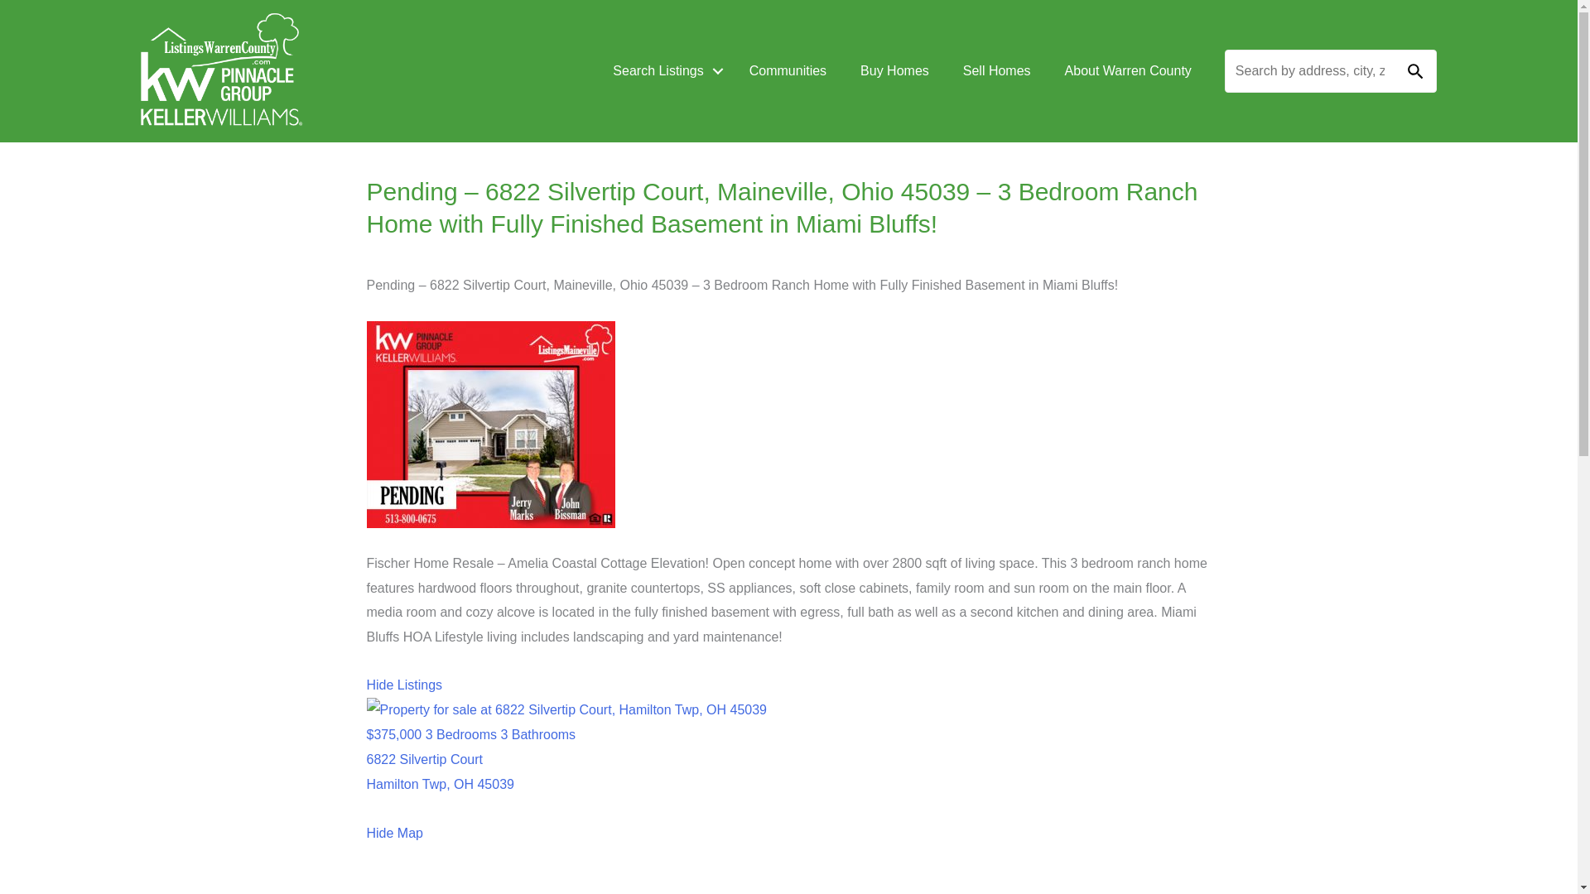 This screenshot has height=894, width=1590. Describe the element at coordinates (997, 71) in the screenshot. I see `Sell Homes` at that location.